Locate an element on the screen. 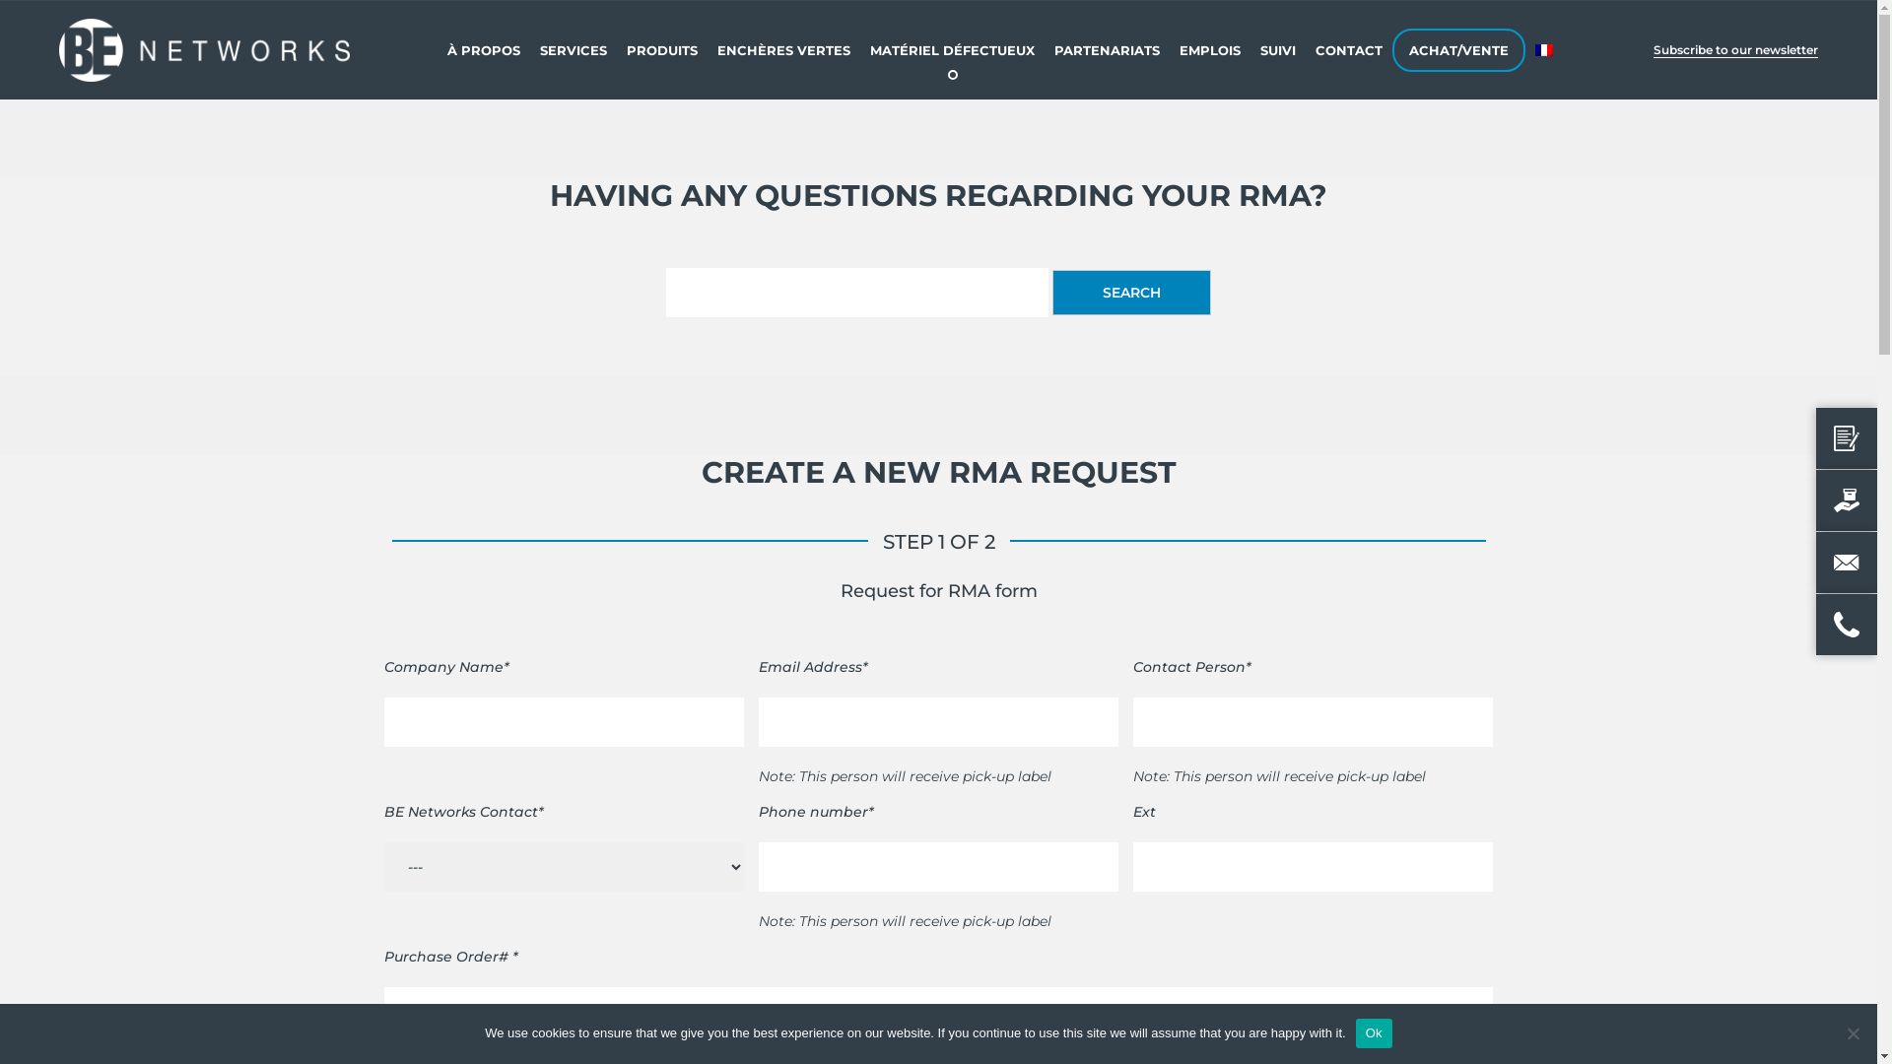  No is located at coordinates (1853, 1033).